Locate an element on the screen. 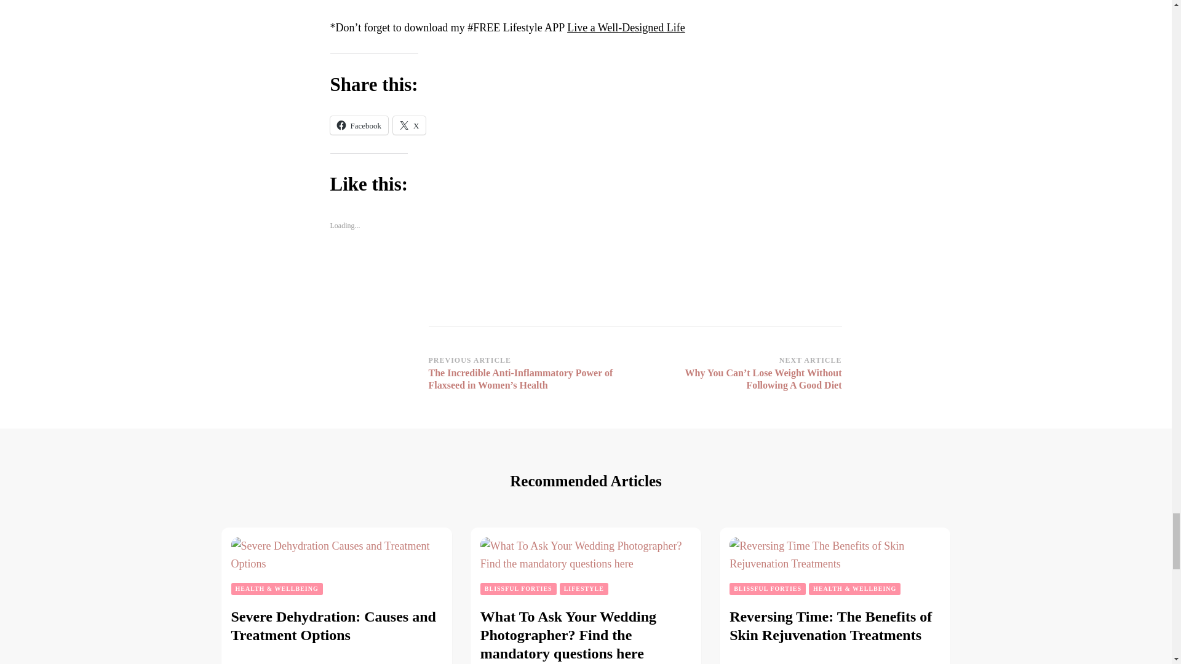 This screenshot has width=1181, height=664. Click to share on X is located at coordinates (409, 125).